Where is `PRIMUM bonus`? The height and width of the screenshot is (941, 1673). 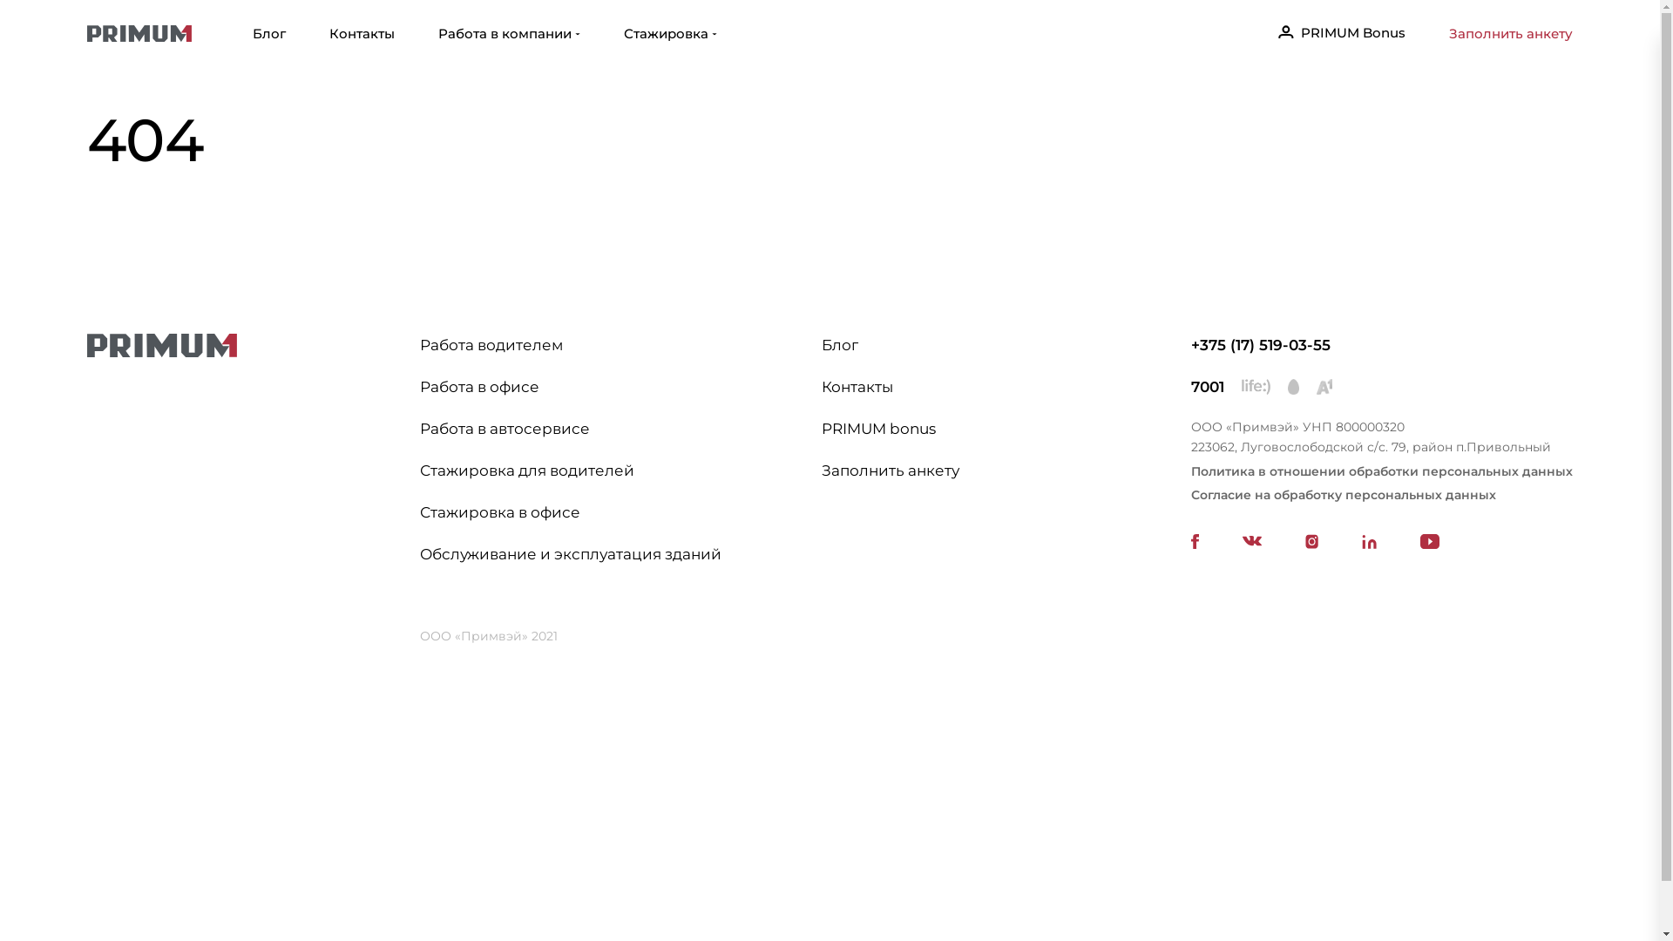 PRIMUM bonus is located at coordinates (878, 429).